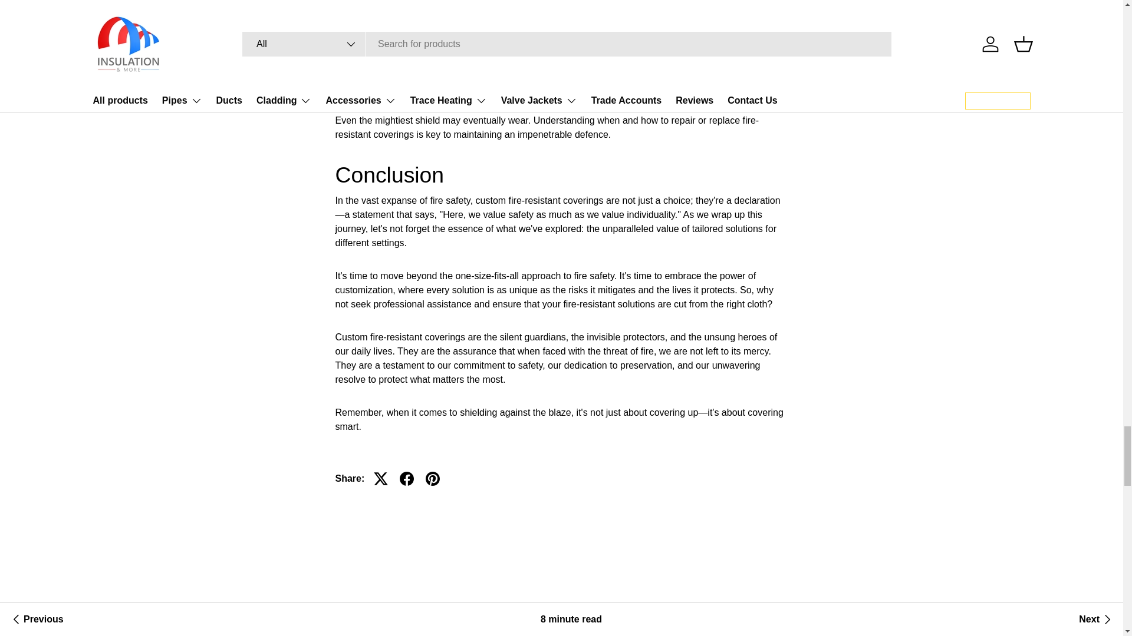  I want to click on Share on Facebook, so click(407, 478).